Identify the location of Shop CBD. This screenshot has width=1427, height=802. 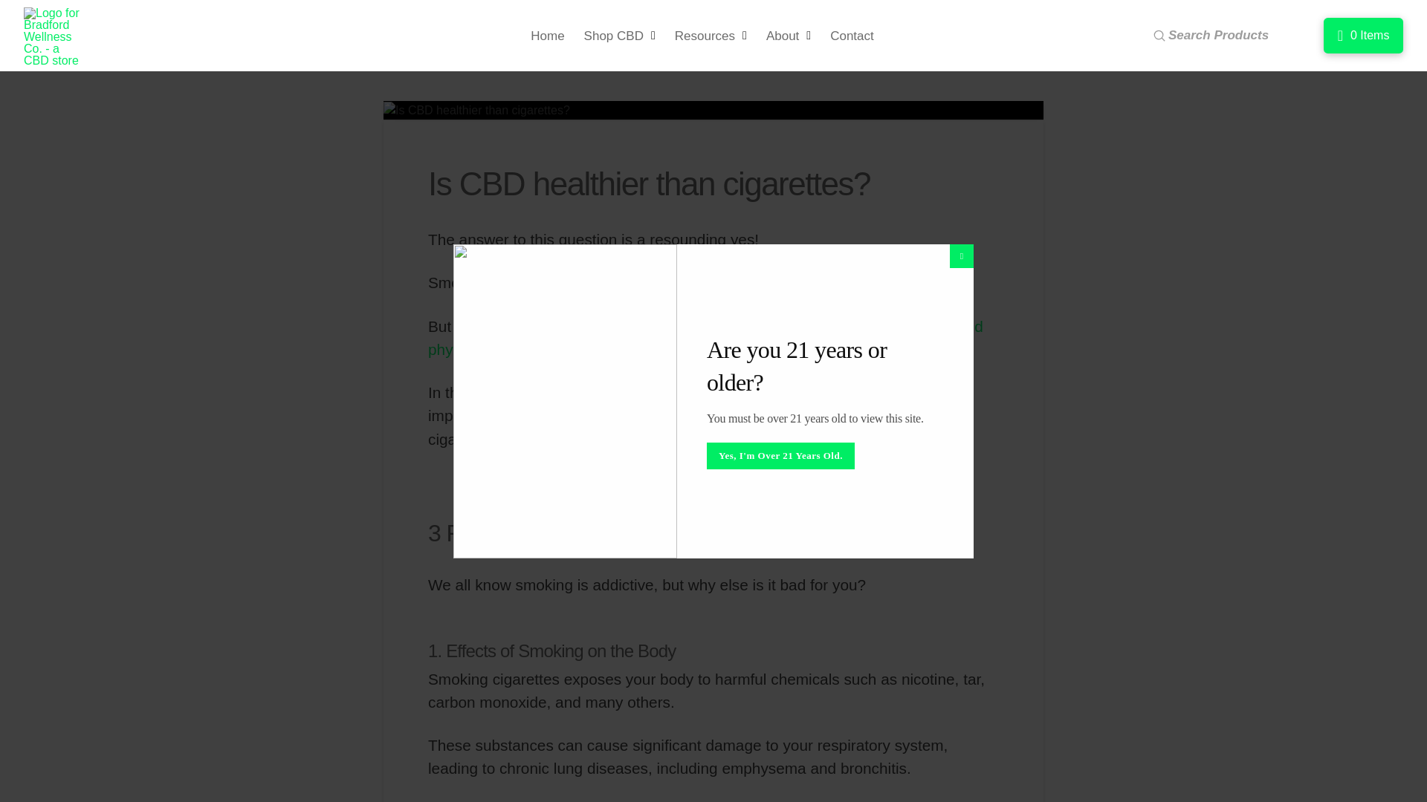
(620, 35).